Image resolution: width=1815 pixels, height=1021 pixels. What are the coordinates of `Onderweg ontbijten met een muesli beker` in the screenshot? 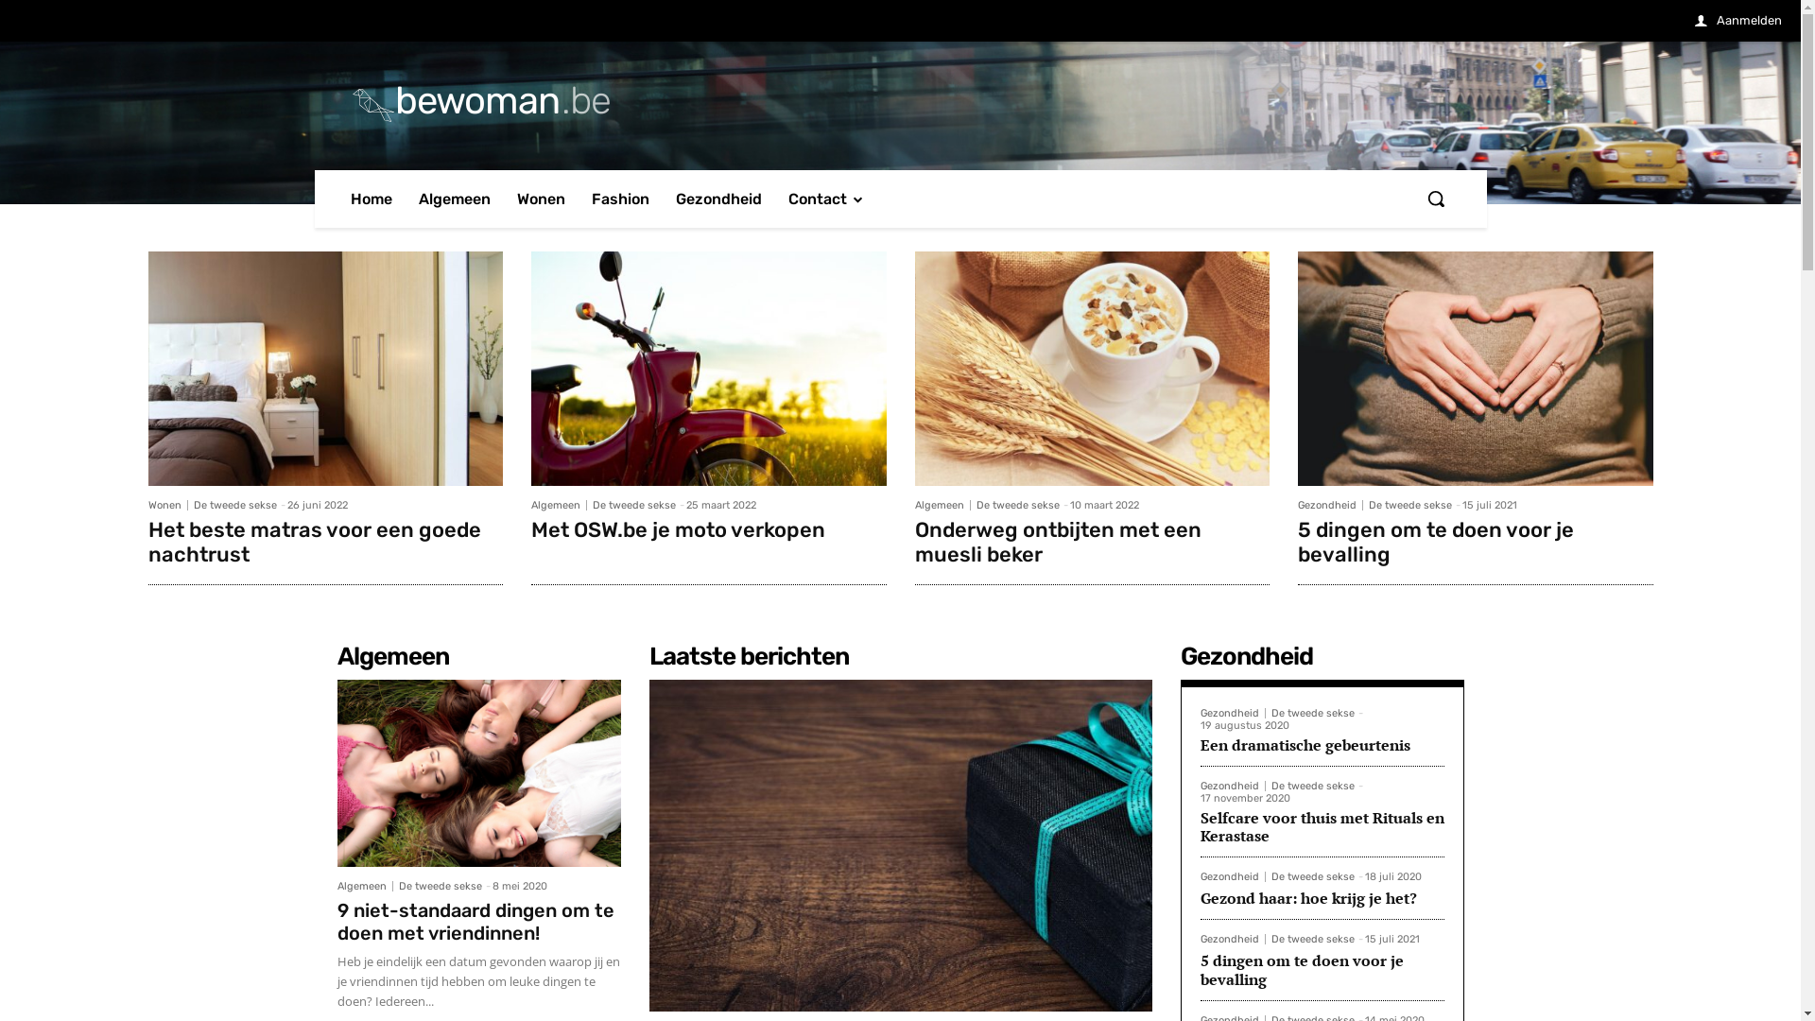 It's located at (1059, 543).